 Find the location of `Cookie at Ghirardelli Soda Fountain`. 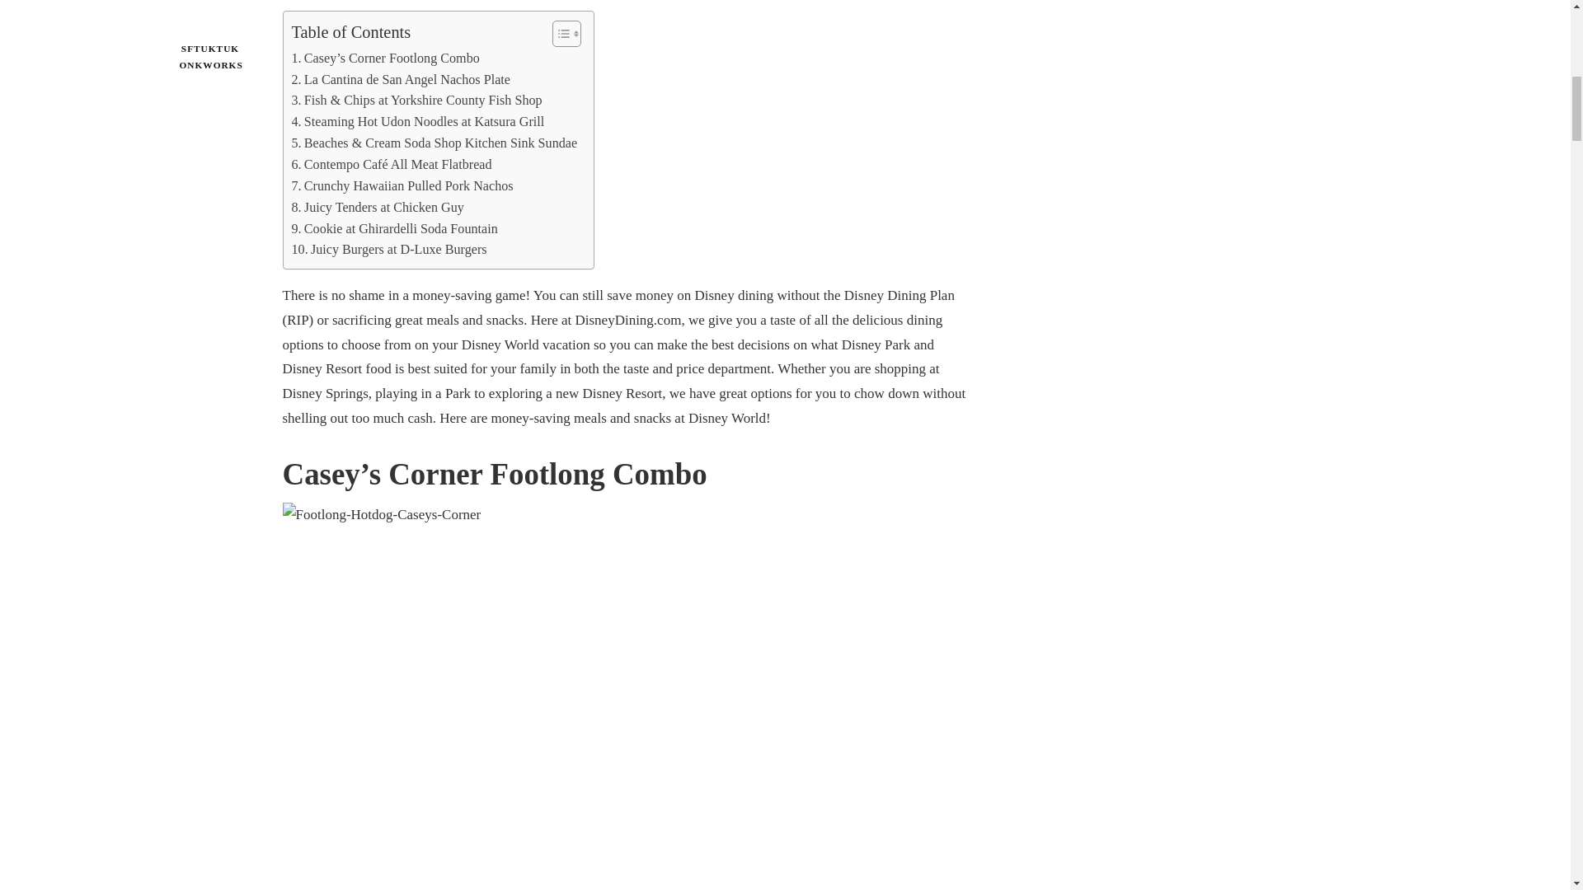

Cookie at Ghirardelli Soda Fountain is located at coordinates (394, 227).